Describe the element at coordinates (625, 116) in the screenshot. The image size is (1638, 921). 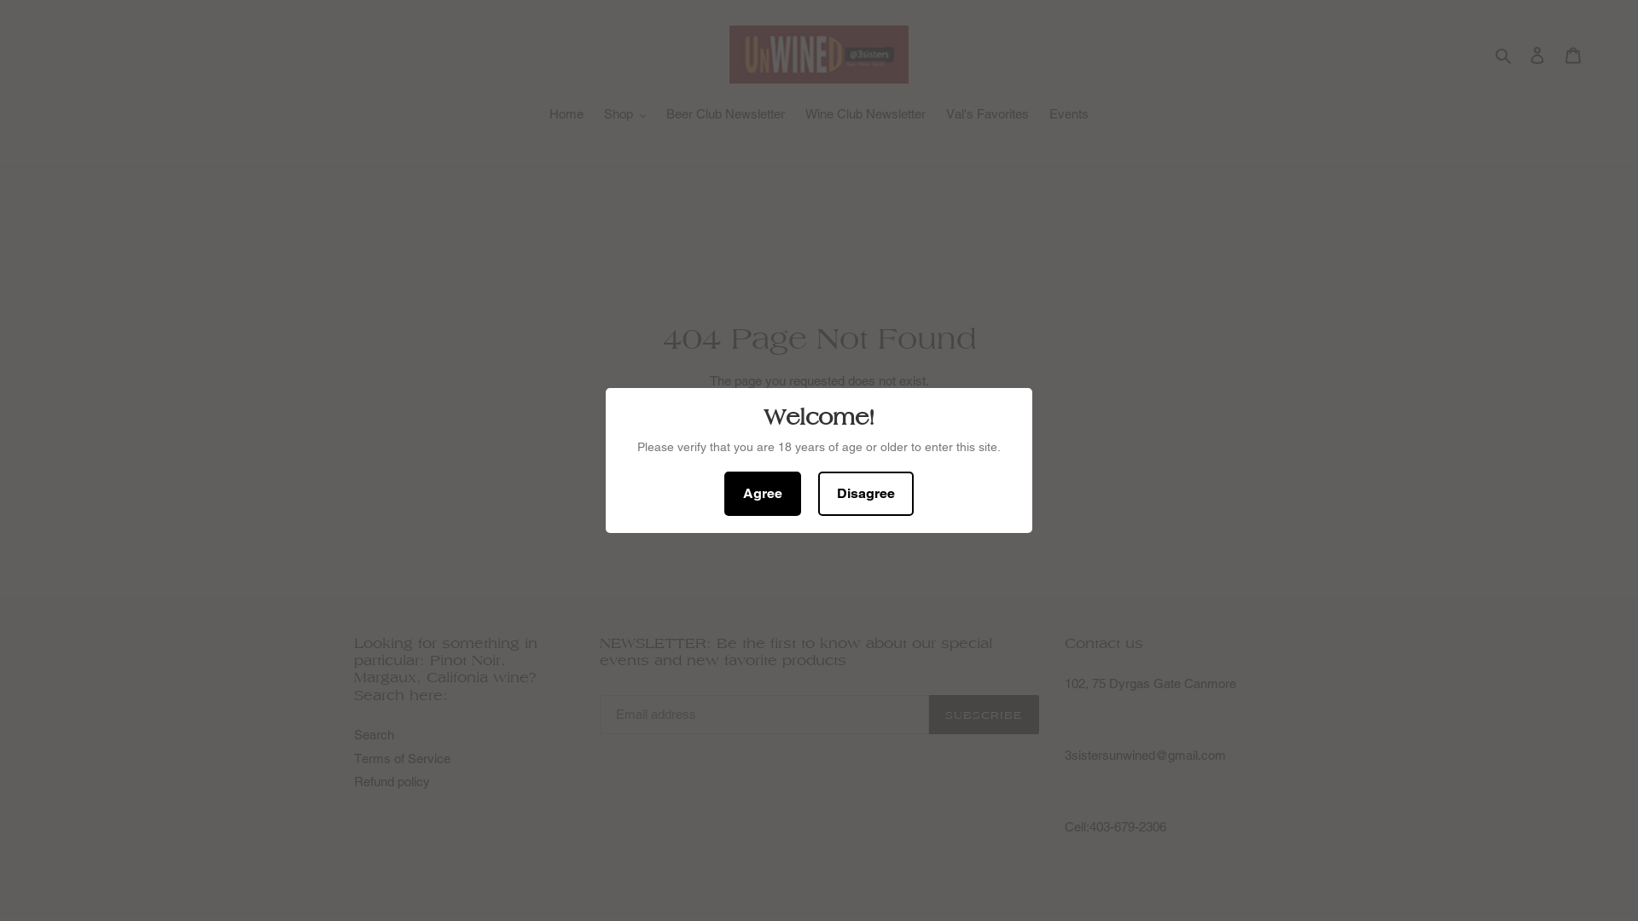
I see `Shop` at that location.